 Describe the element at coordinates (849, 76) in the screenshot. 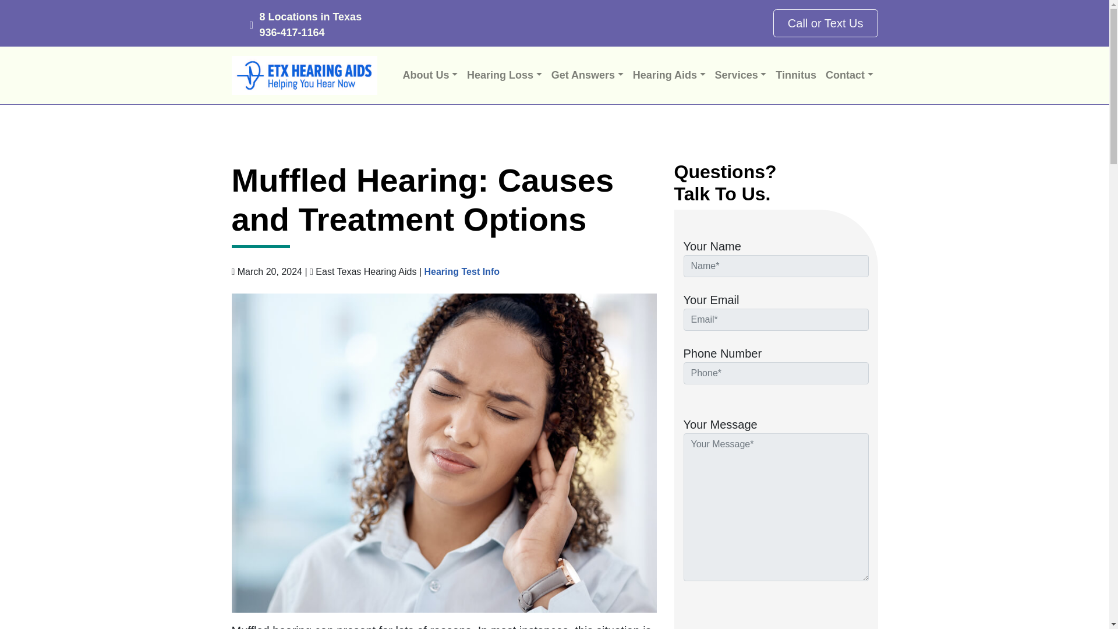

I see `Contact` at that location.